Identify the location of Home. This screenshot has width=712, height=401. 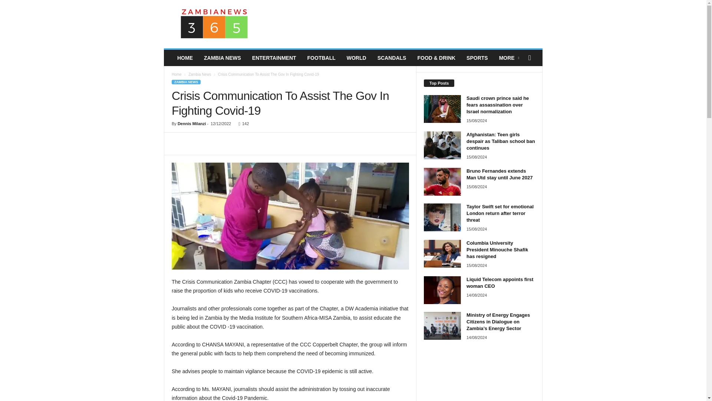
(177, 74).